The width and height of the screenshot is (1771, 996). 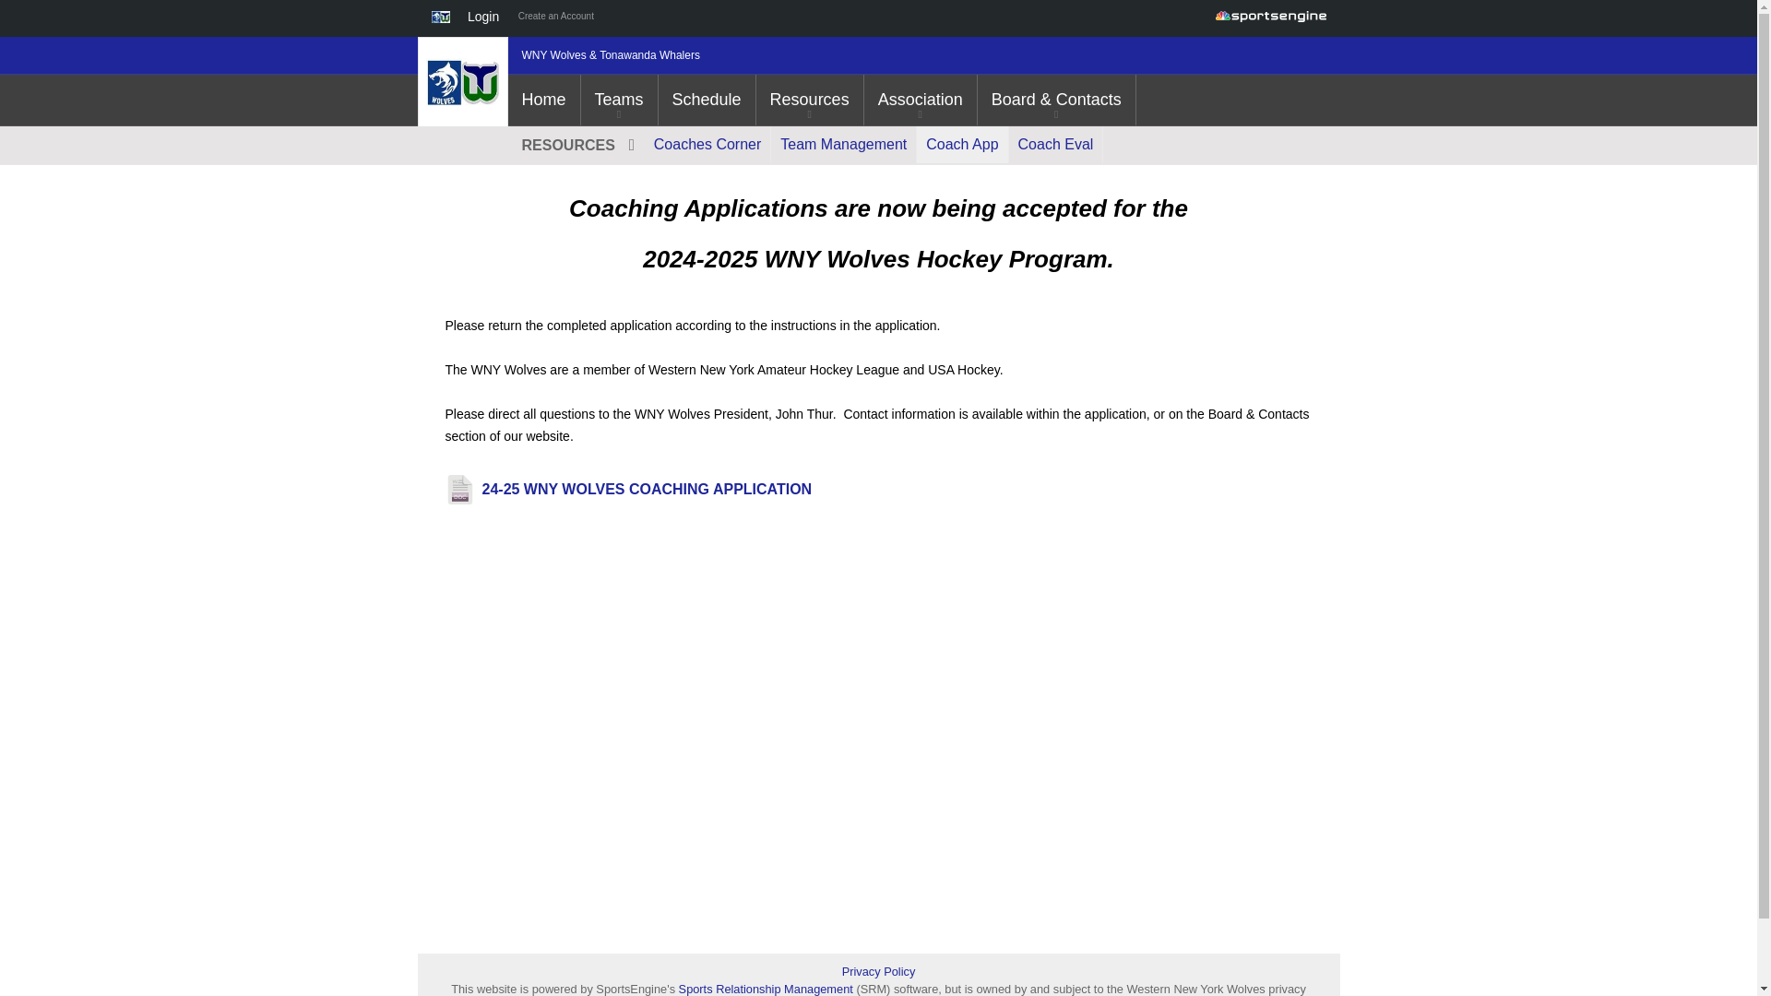 I want to click on Privacy Policy, so click(x=878, y=971).